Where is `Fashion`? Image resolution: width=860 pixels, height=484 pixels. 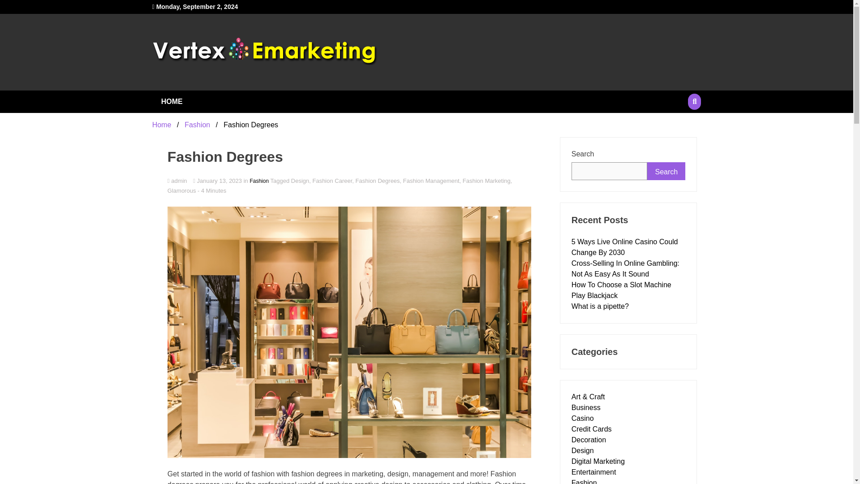 Fashion is located at coordinates (259, 181).